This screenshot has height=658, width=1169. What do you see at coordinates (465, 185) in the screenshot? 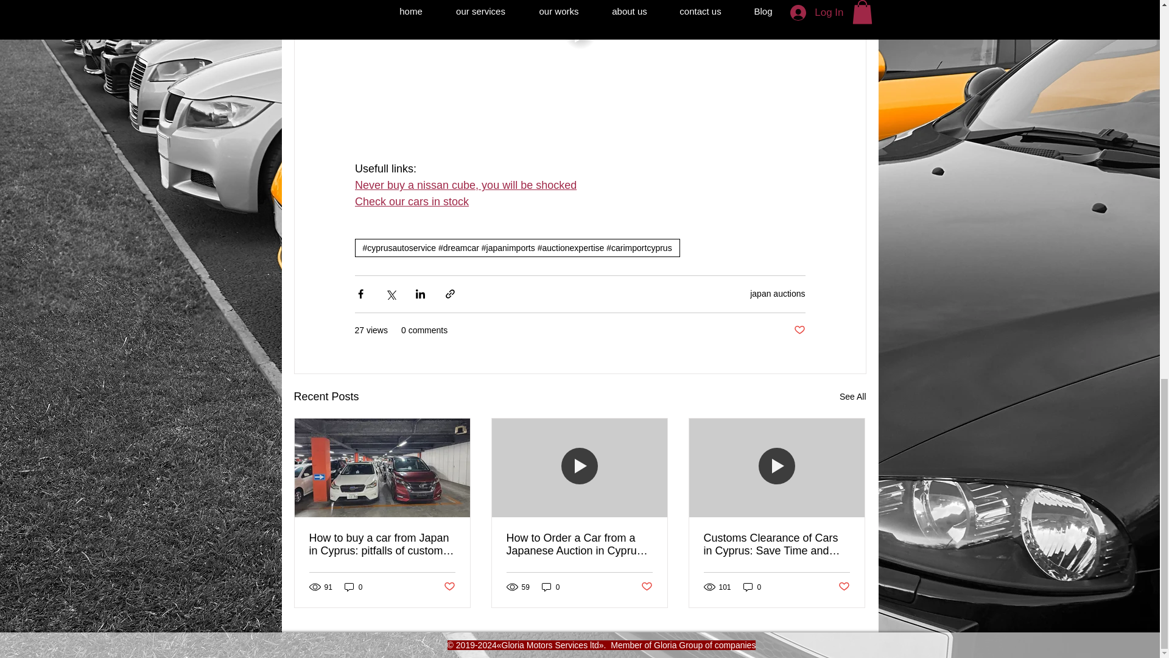
I see `Never buy a nissan cube, you will be shocked` at bounding box center [465, 185].